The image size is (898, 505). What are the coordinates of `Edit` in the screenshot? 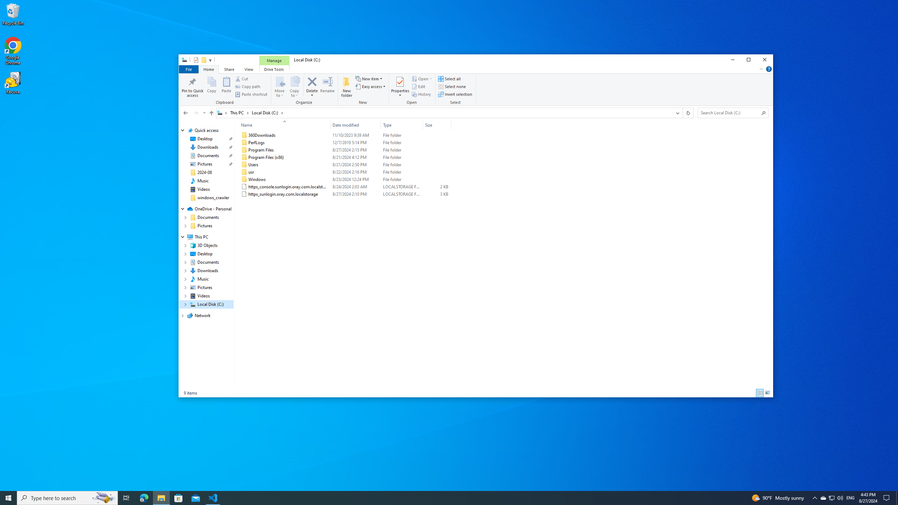 It's located at (418, 86).